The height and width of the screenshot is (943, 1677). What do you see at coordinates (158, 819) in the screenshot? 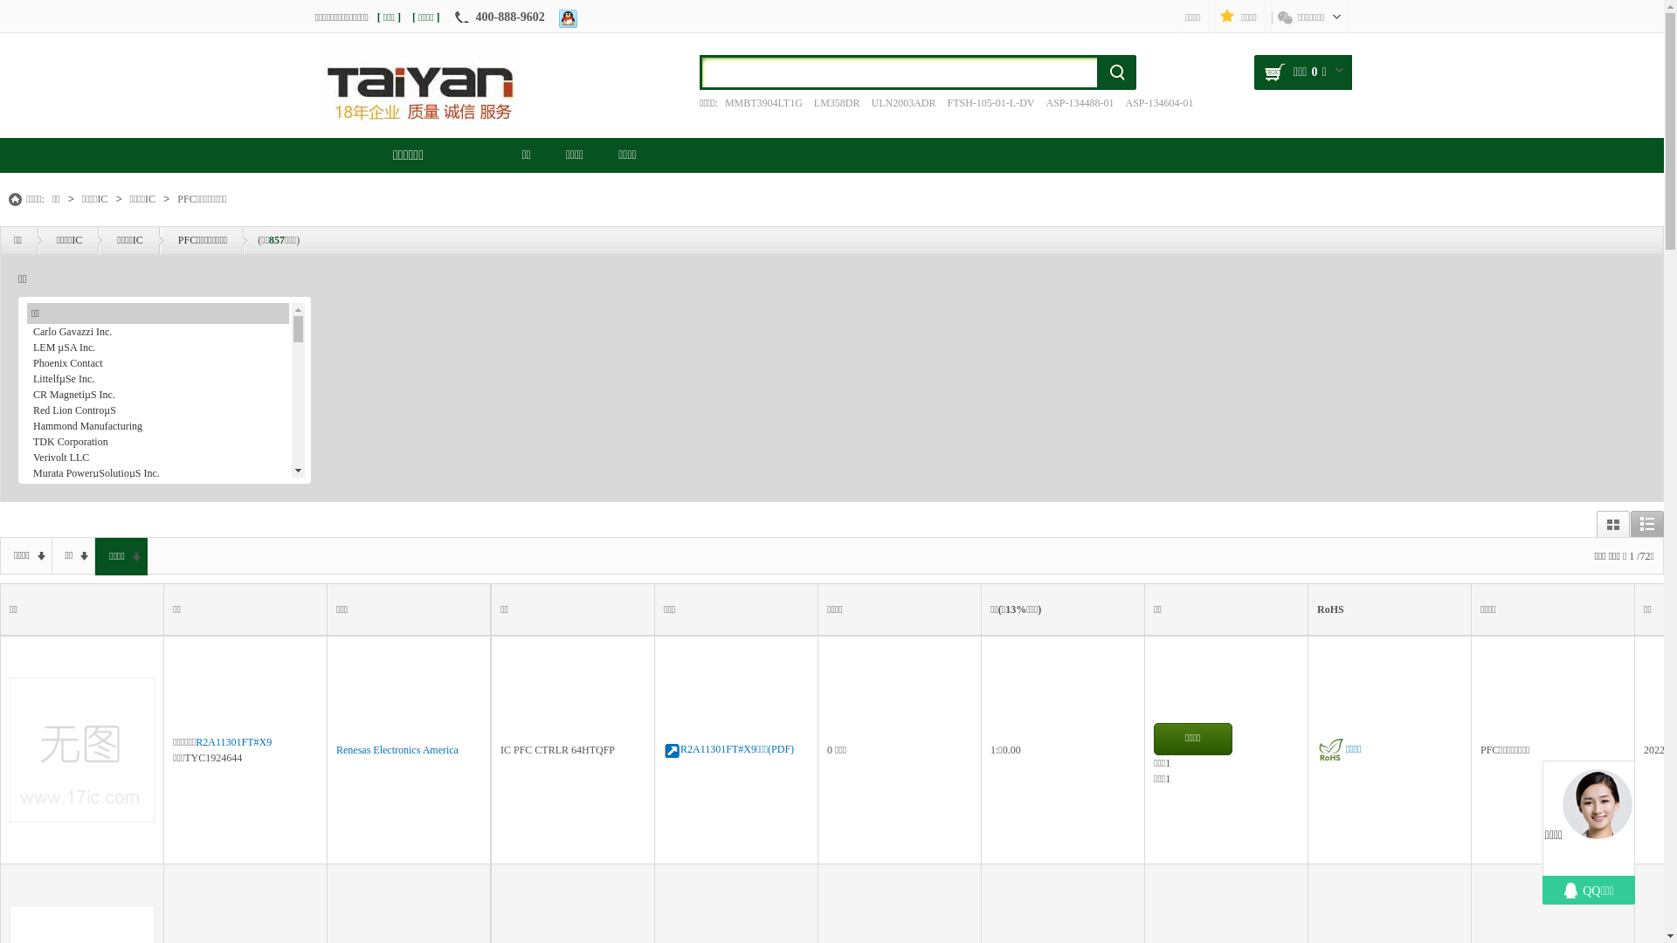
I see `API Delevan Inc.` at bounding box center [158, 819].